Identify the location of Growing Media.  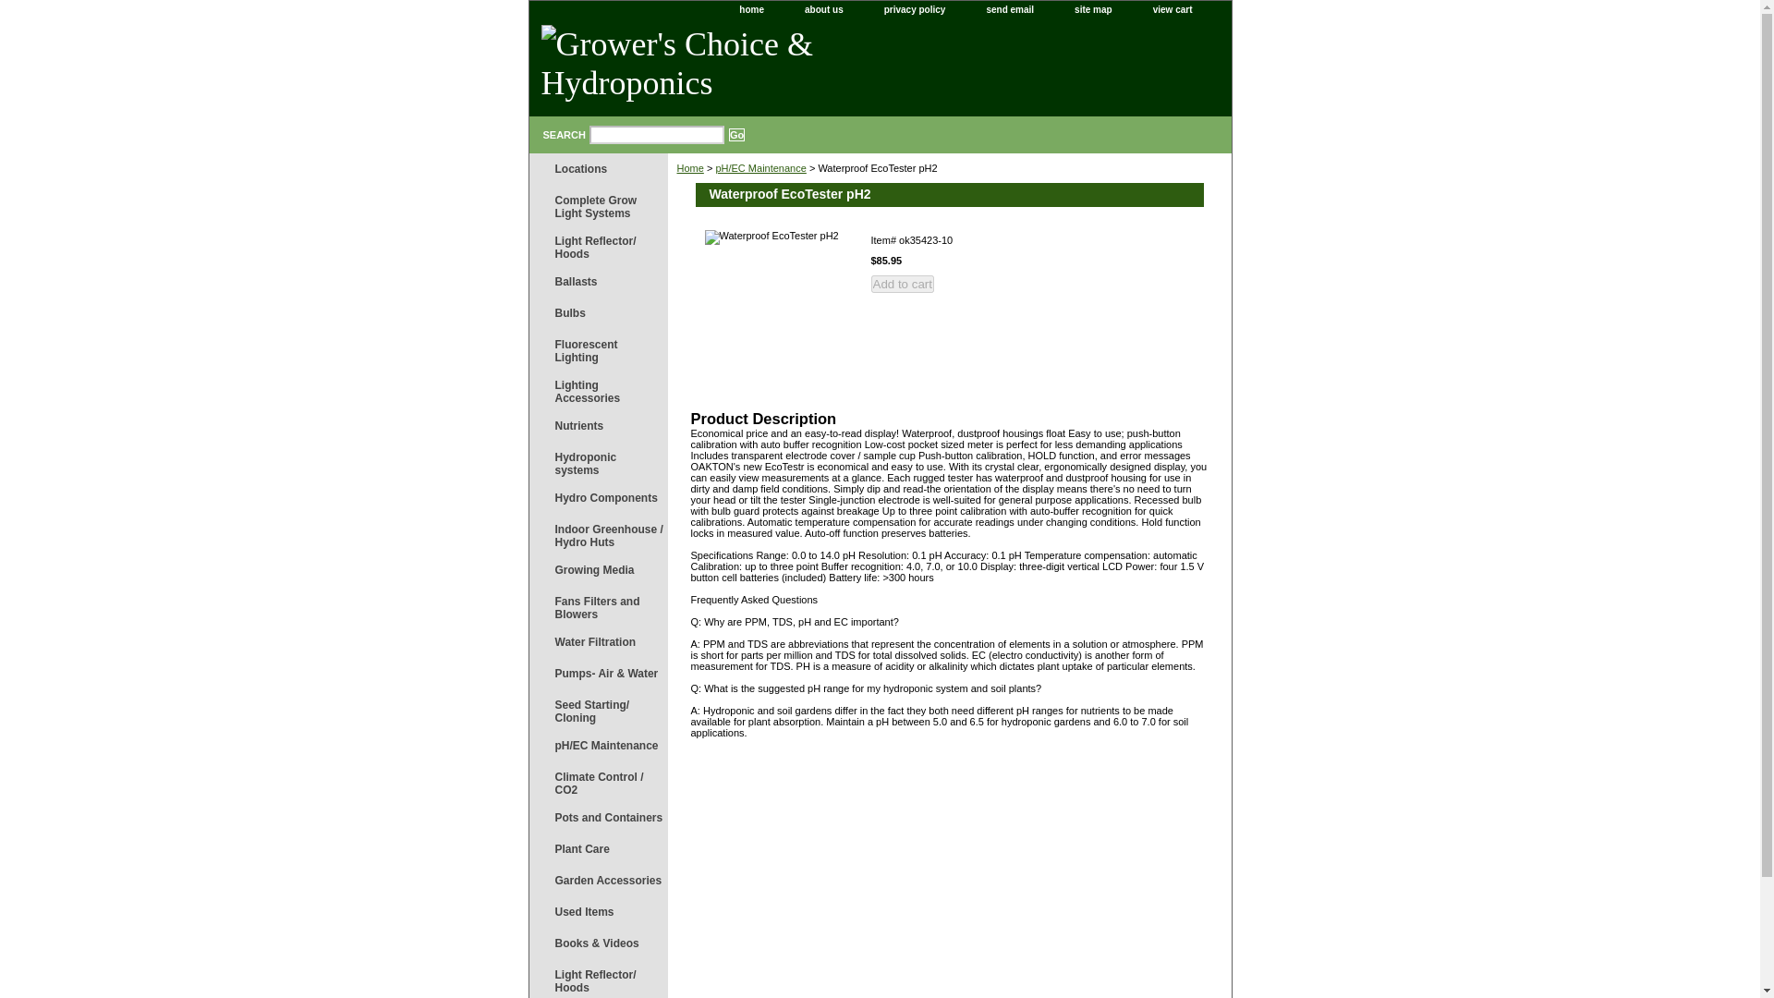
(597, 569).